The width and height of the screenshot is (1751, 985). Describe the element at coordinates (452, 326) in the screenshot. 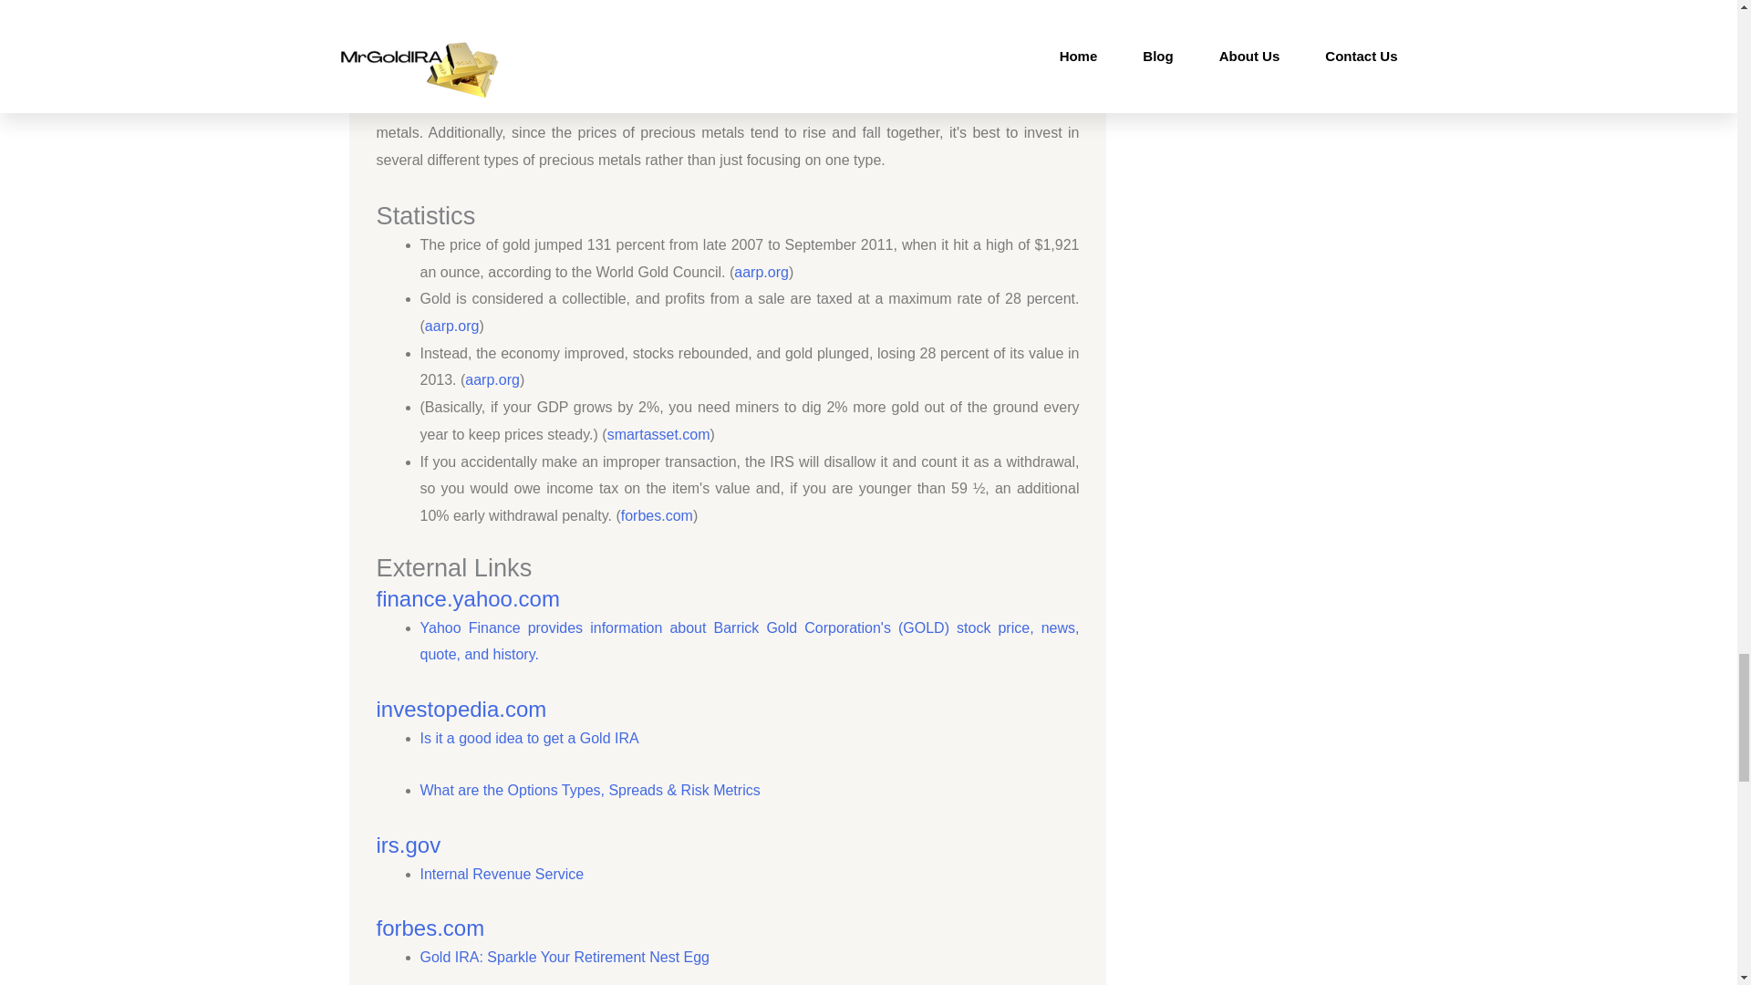

I see `aarp.org` at that location.